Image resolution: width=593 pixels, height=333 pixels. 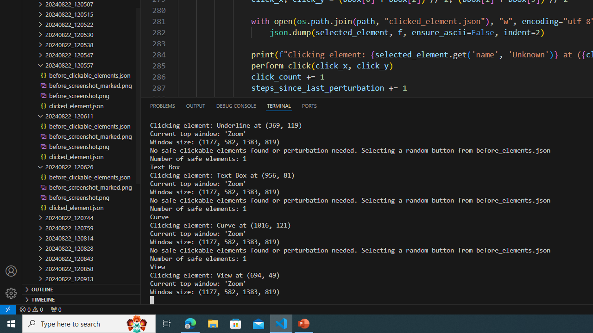 I want to click on Ports, so click(x=309, y=105).